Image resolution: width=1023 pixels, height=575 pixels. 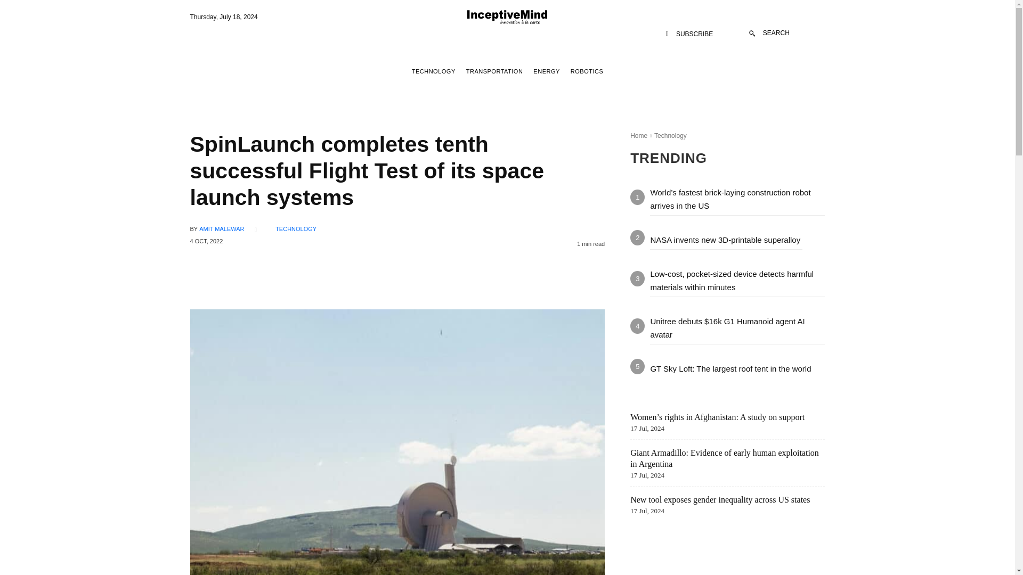 I want to click on View all posts in Technology, so click(x=670, y=136).